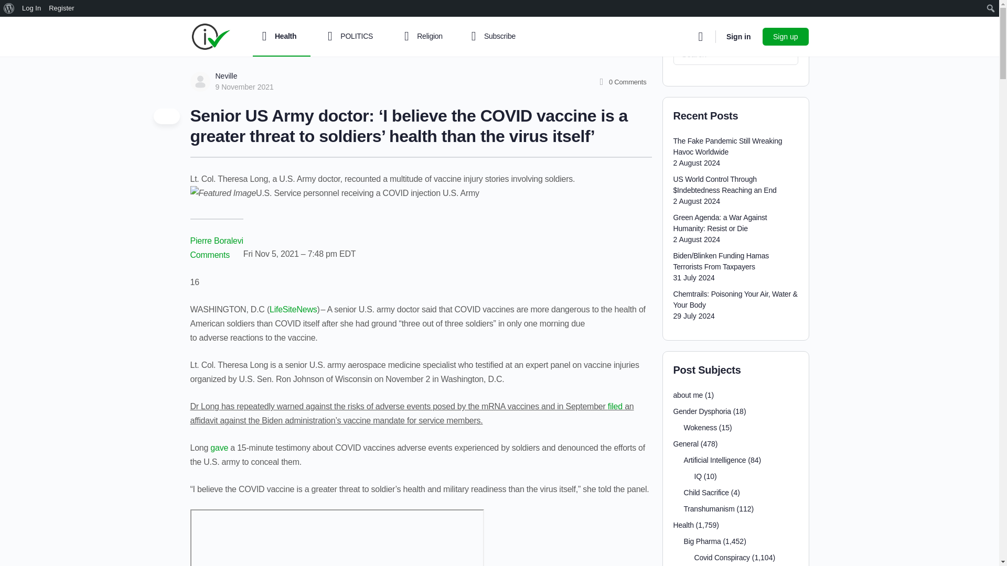 This screenshot has width=1007, height=566. What do you see at coordinates (352, 37) in the screenshot?
I see `POLITICS` at bounding box center [352, 37].